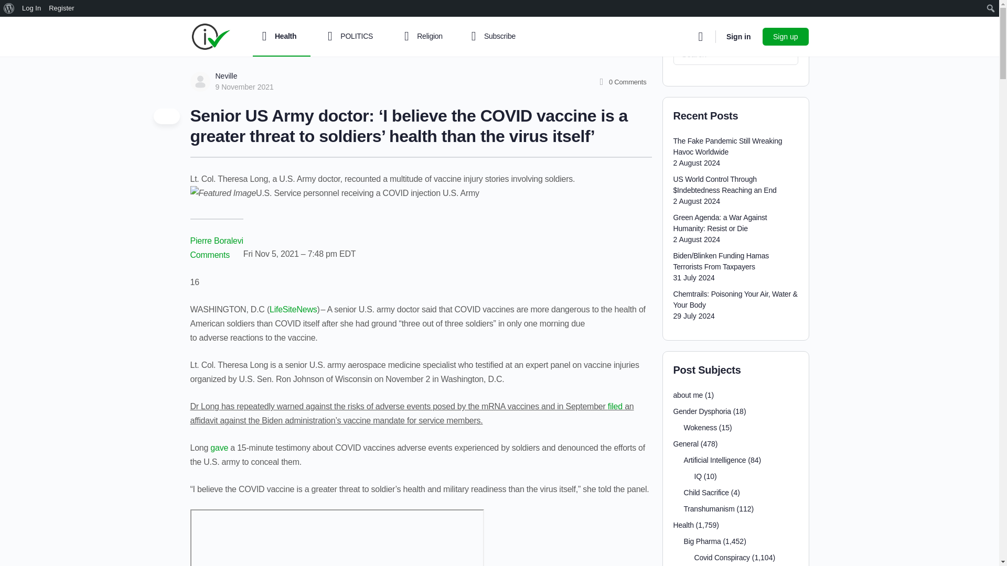 This screenshot has width=1007, height=566. What do you see at coordinates (352, 37) in the screenshot?
I see `POLITICS` at bounding box center [352, 37].